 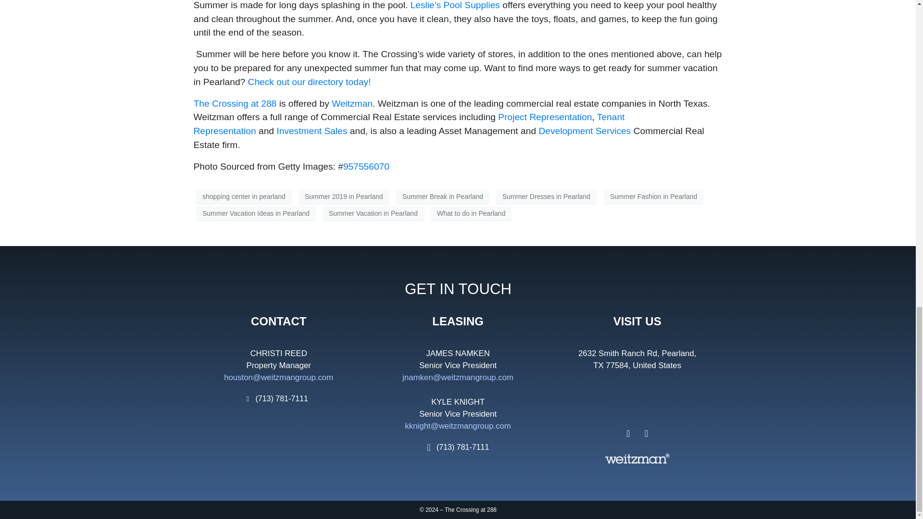 What do you see at coordinates (312, 131) in the screenshot?
I see `Investment Sales ` at bounding box center [312, 131].